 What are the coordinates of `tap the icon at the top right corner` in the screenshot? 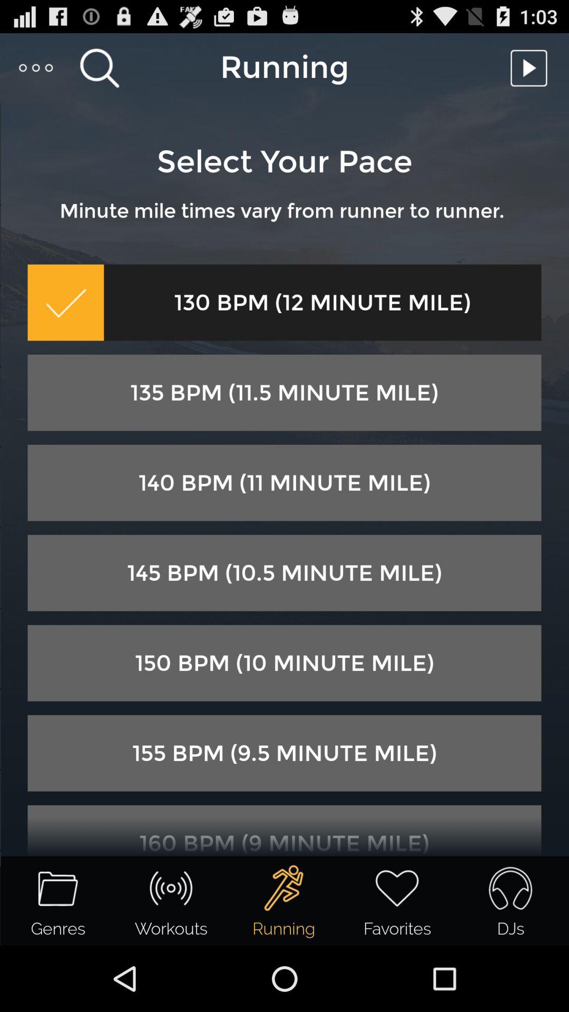 It's located at (532, 67).